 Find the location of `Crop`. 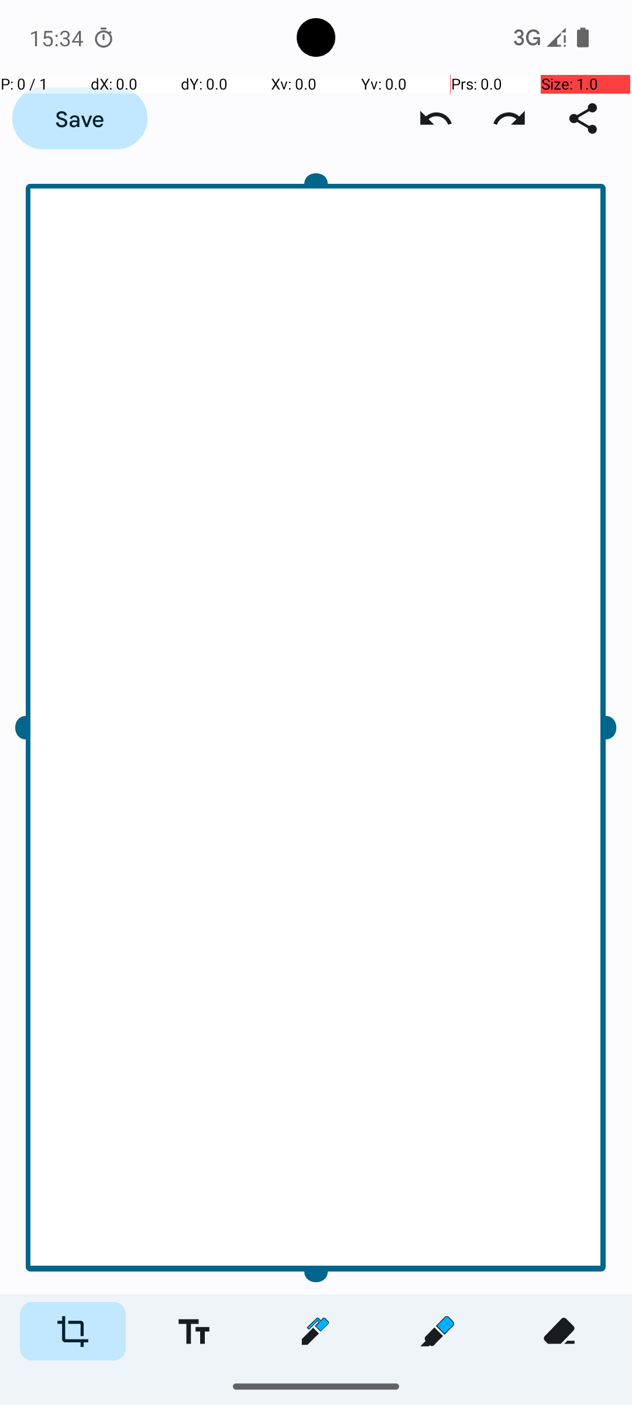

Crop is located at coordinates (73, 1331).